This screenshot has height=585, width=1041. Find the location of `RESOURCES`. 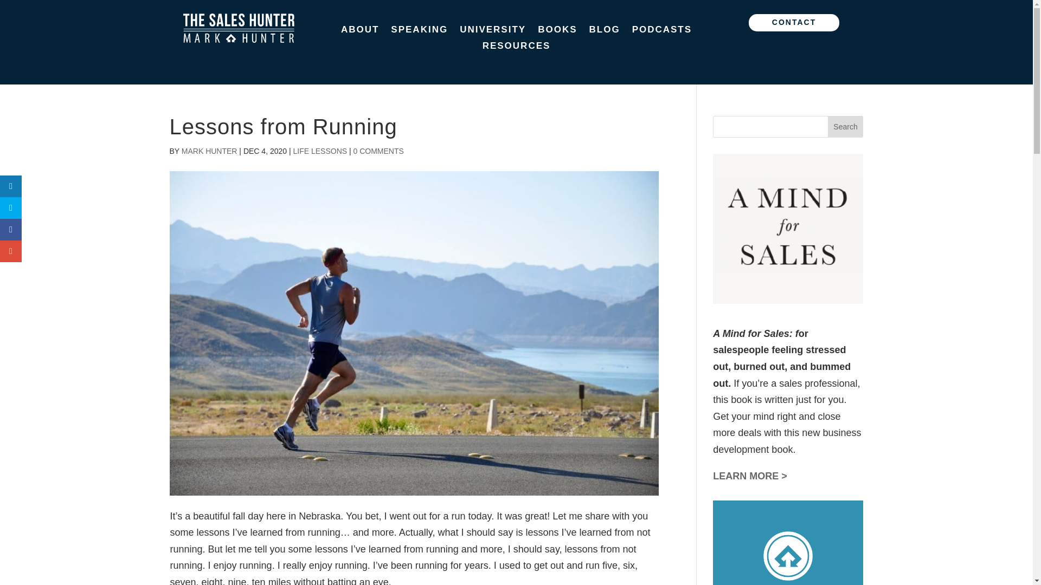

RESOURCES is located at coordinates (516, 48).